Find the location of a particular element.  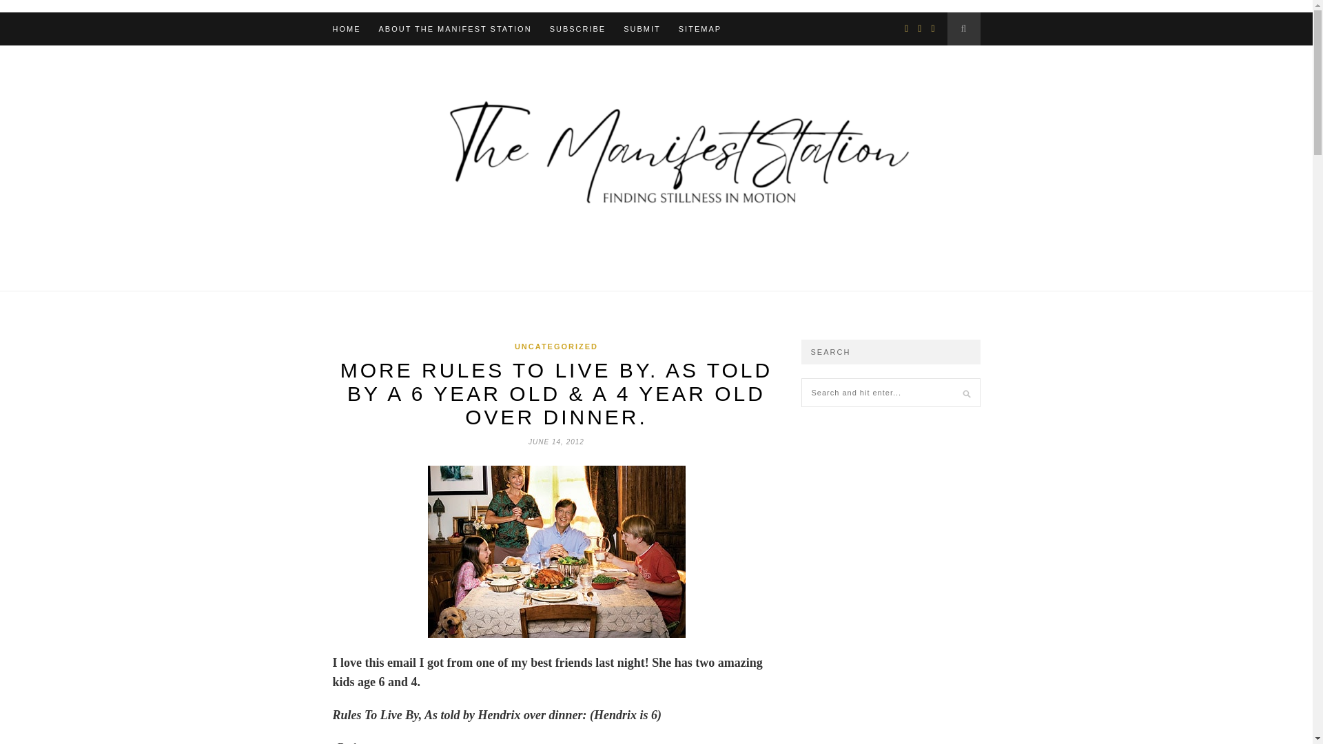

SUBMIT is located at coordinates (642, 29).